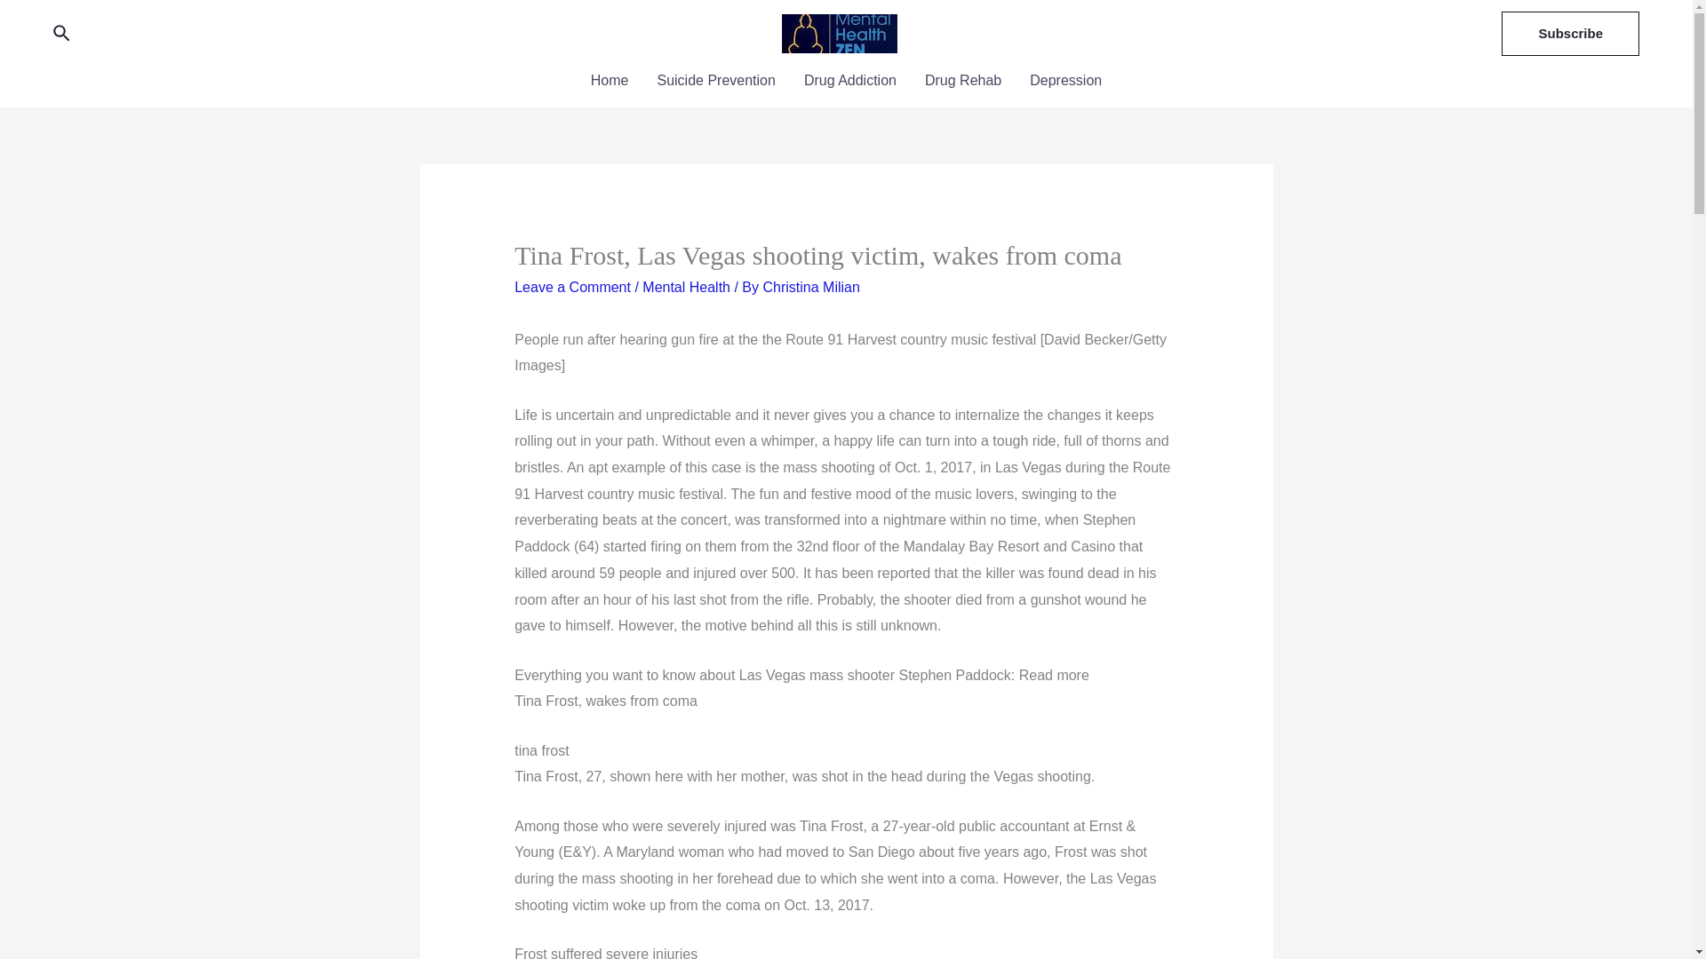  I want to click on Subscribe, so click(1570, 33).